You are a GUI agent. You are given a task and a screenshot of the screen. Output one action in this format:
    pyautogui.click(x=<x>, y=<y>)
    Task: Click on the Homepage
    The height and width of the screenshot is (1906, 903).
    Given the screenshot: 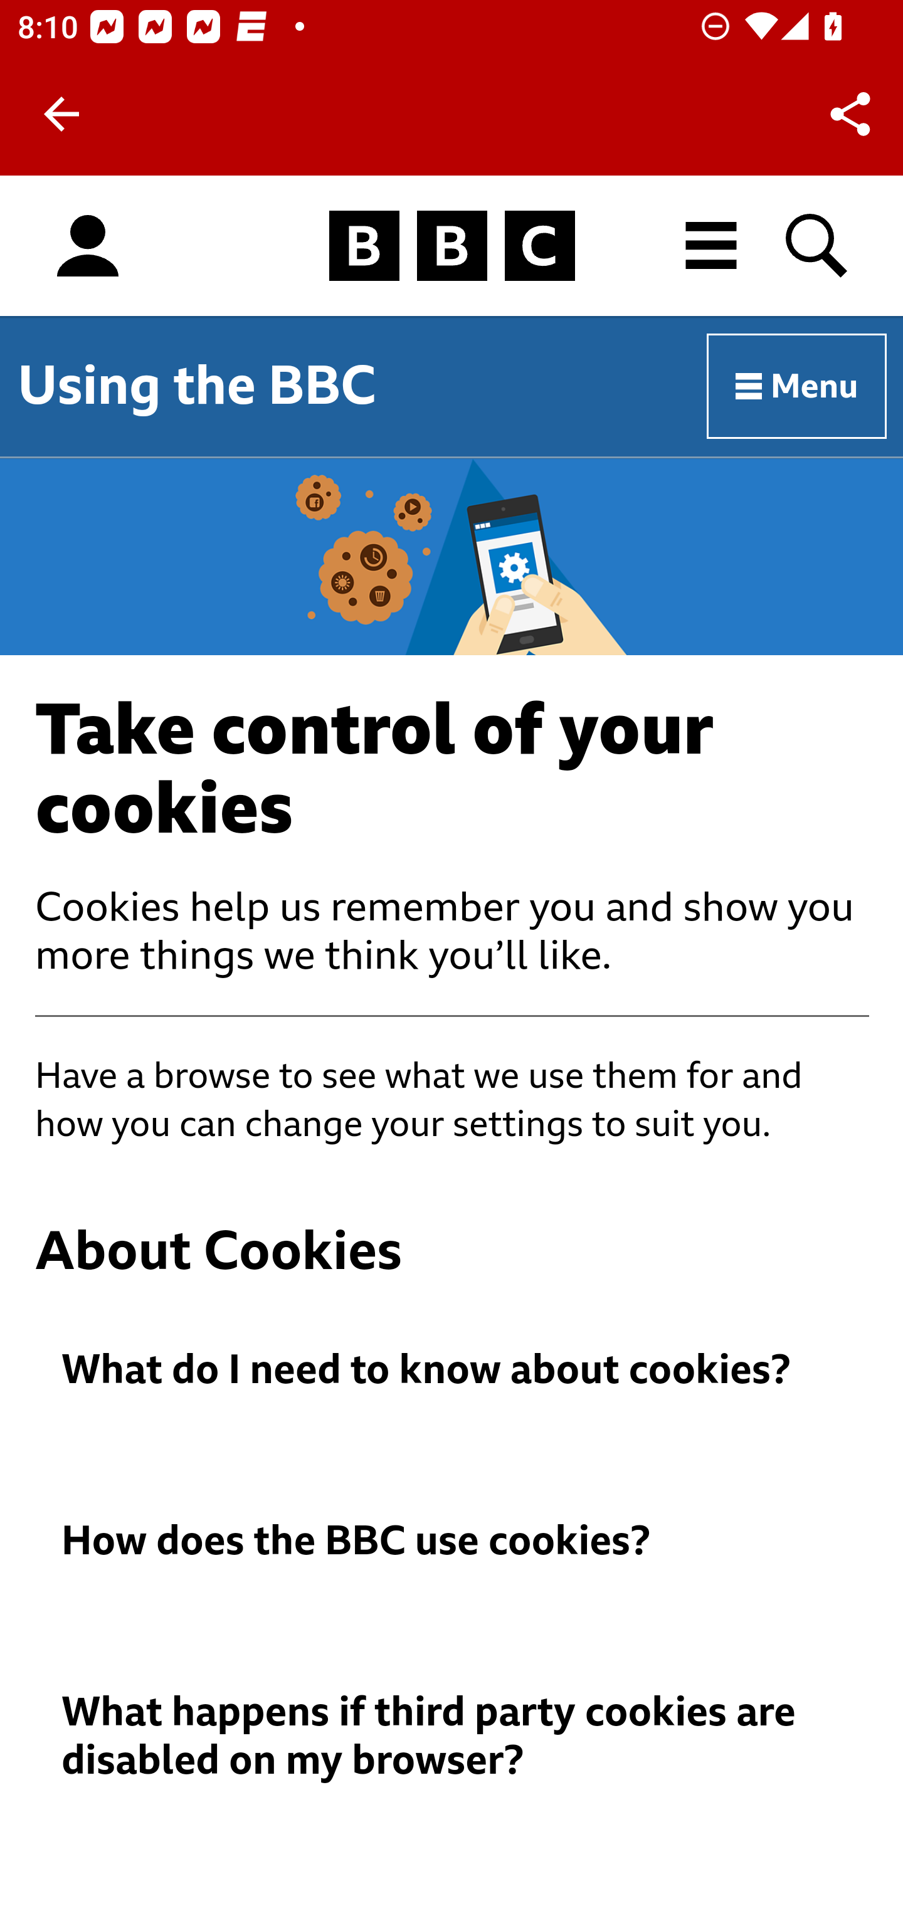 What is the action you would take?
    pyautogui.click(x=451, y=246)
    